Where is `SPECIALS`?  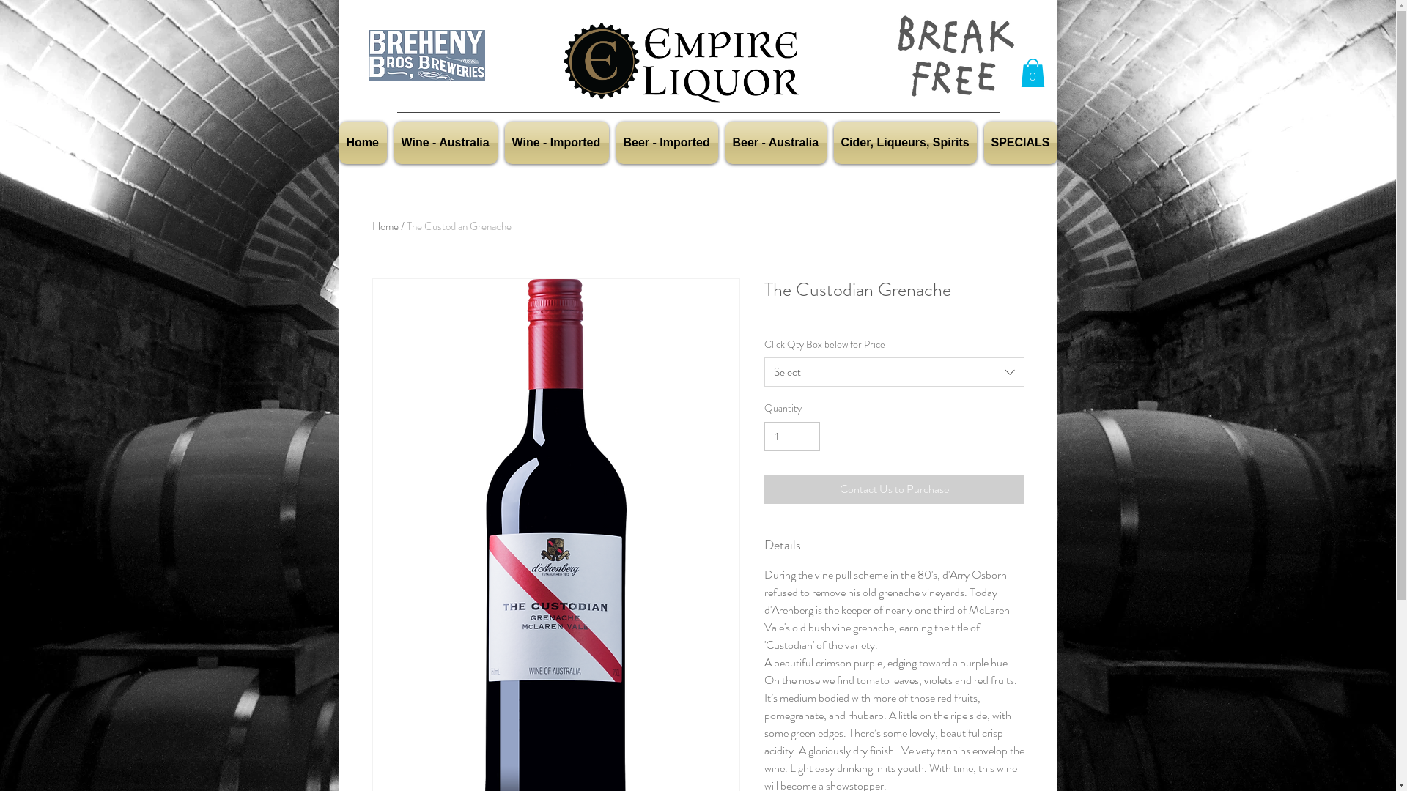 SPECIALS is located at coordinates (1019, 143).